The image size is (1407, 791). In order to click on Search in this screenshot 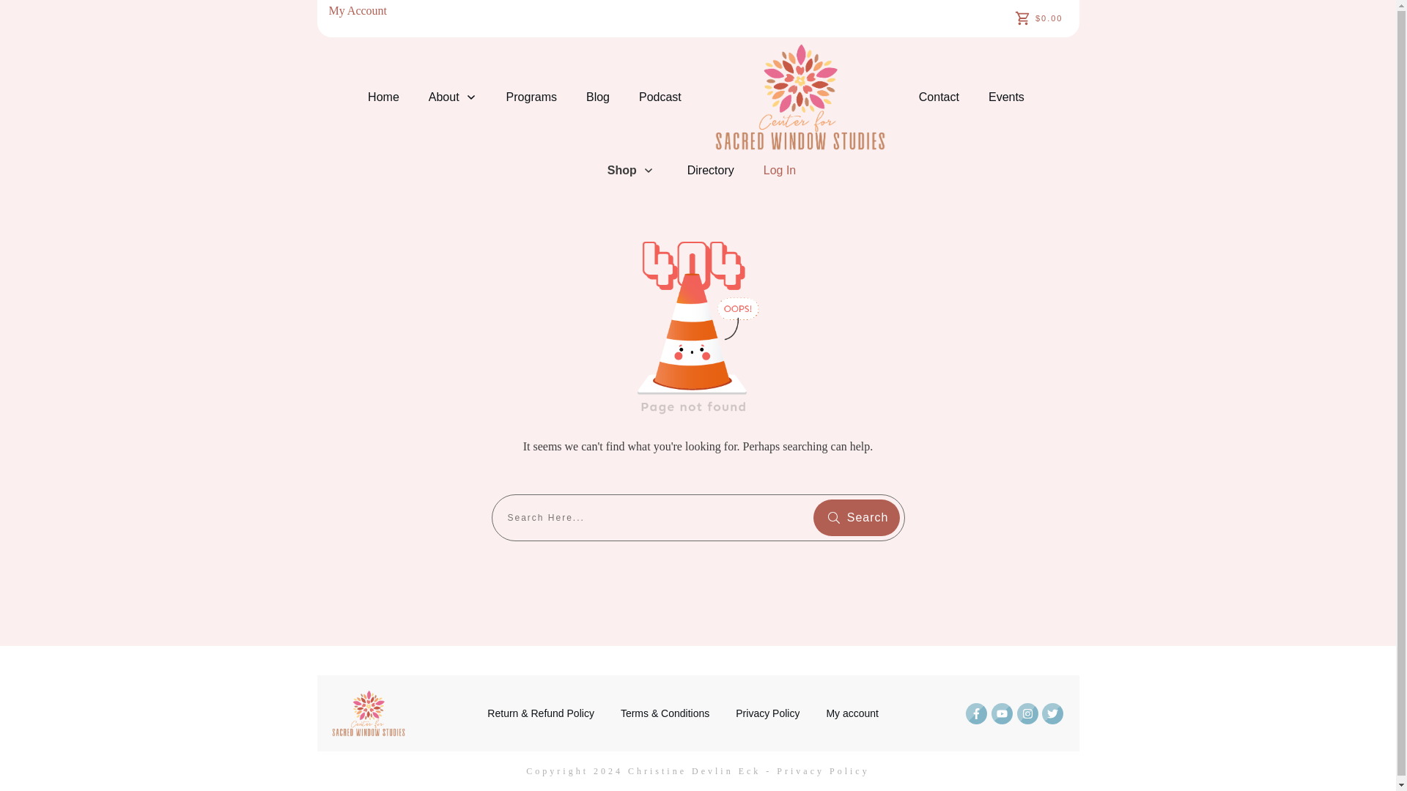, I will do `click(856, 517)`.